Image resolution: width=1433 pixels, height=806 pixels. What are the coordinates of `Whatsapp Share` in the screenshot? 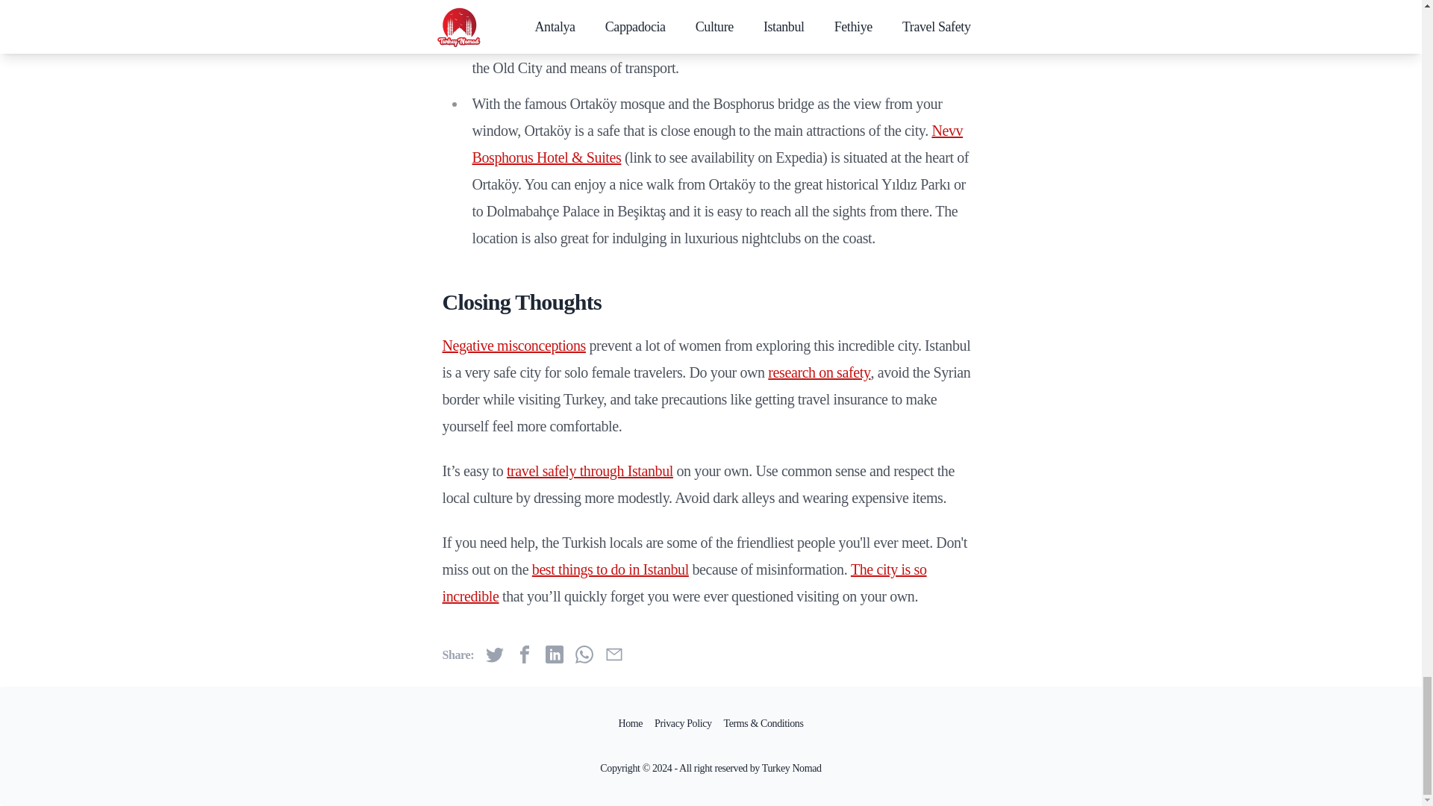 It's located at (584, 654).